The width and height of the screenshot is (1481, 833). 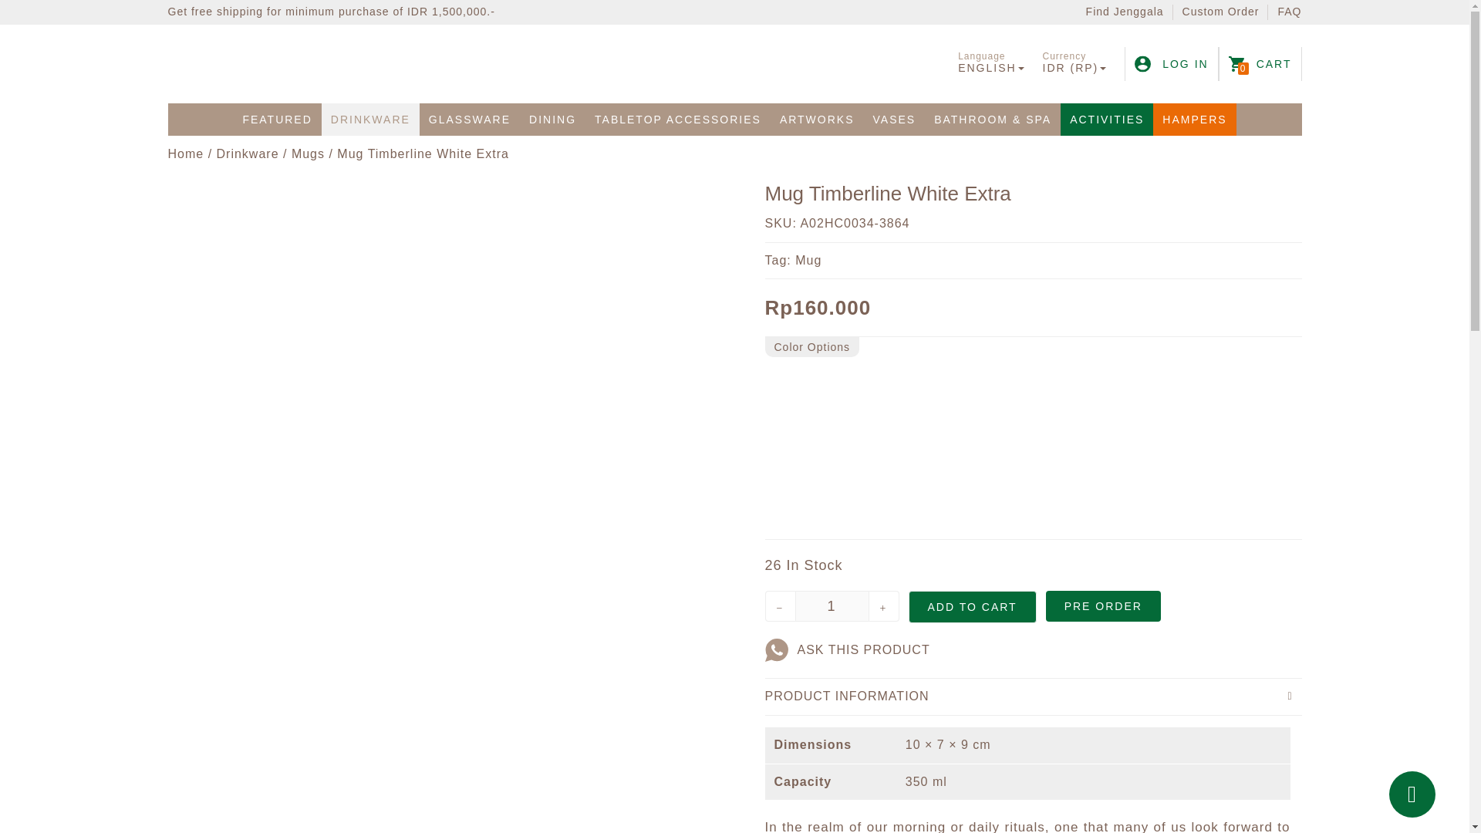 I want to click on DRINKWARE, so click(x=370, y=119).